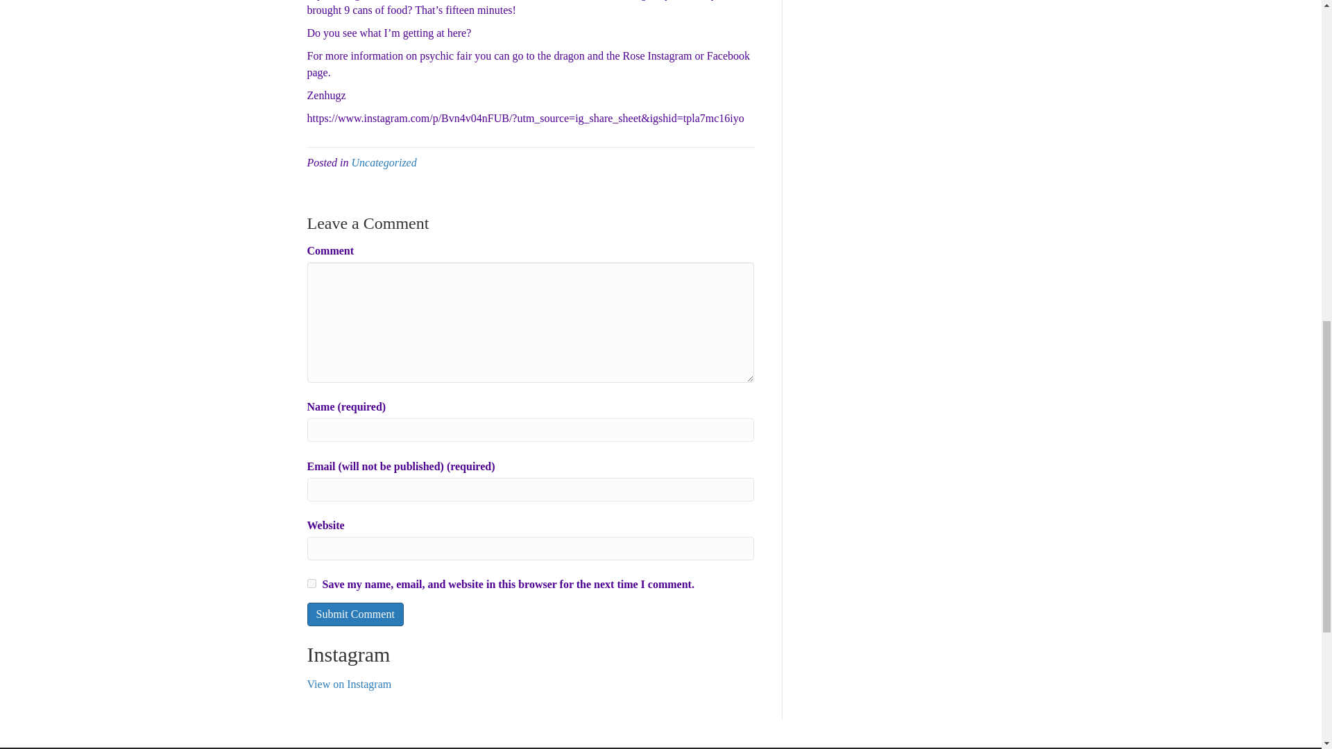 The width and height of the screenshot is (1332, 749). I want to click on yes, so click(311, 583).